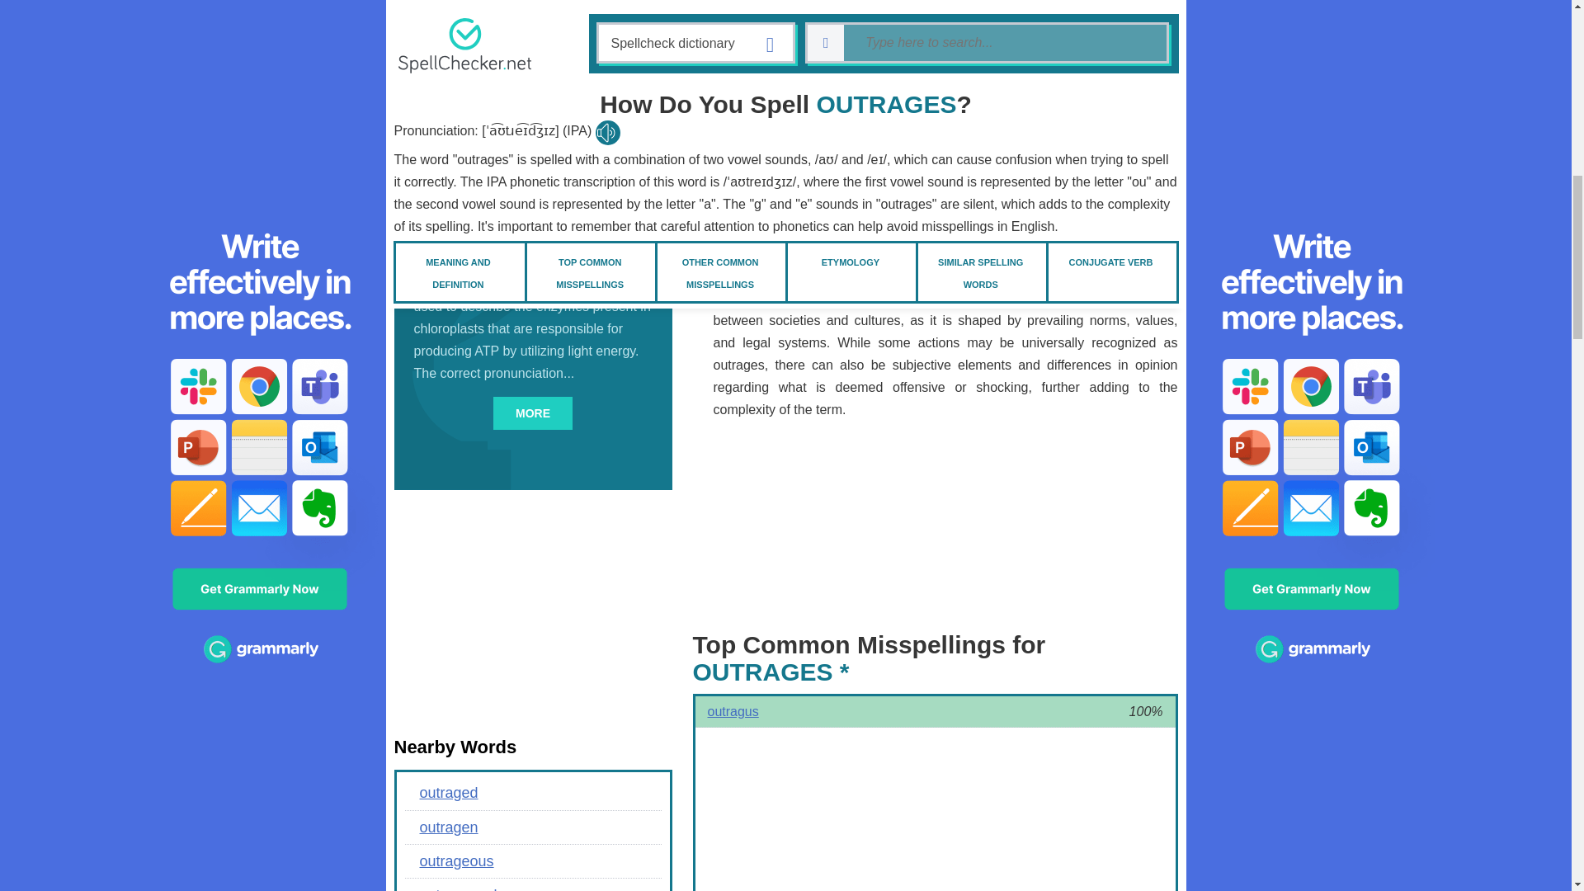  Describe the element at coordinates (531, 860) in the screenshot. I see `outrageous` at that location.